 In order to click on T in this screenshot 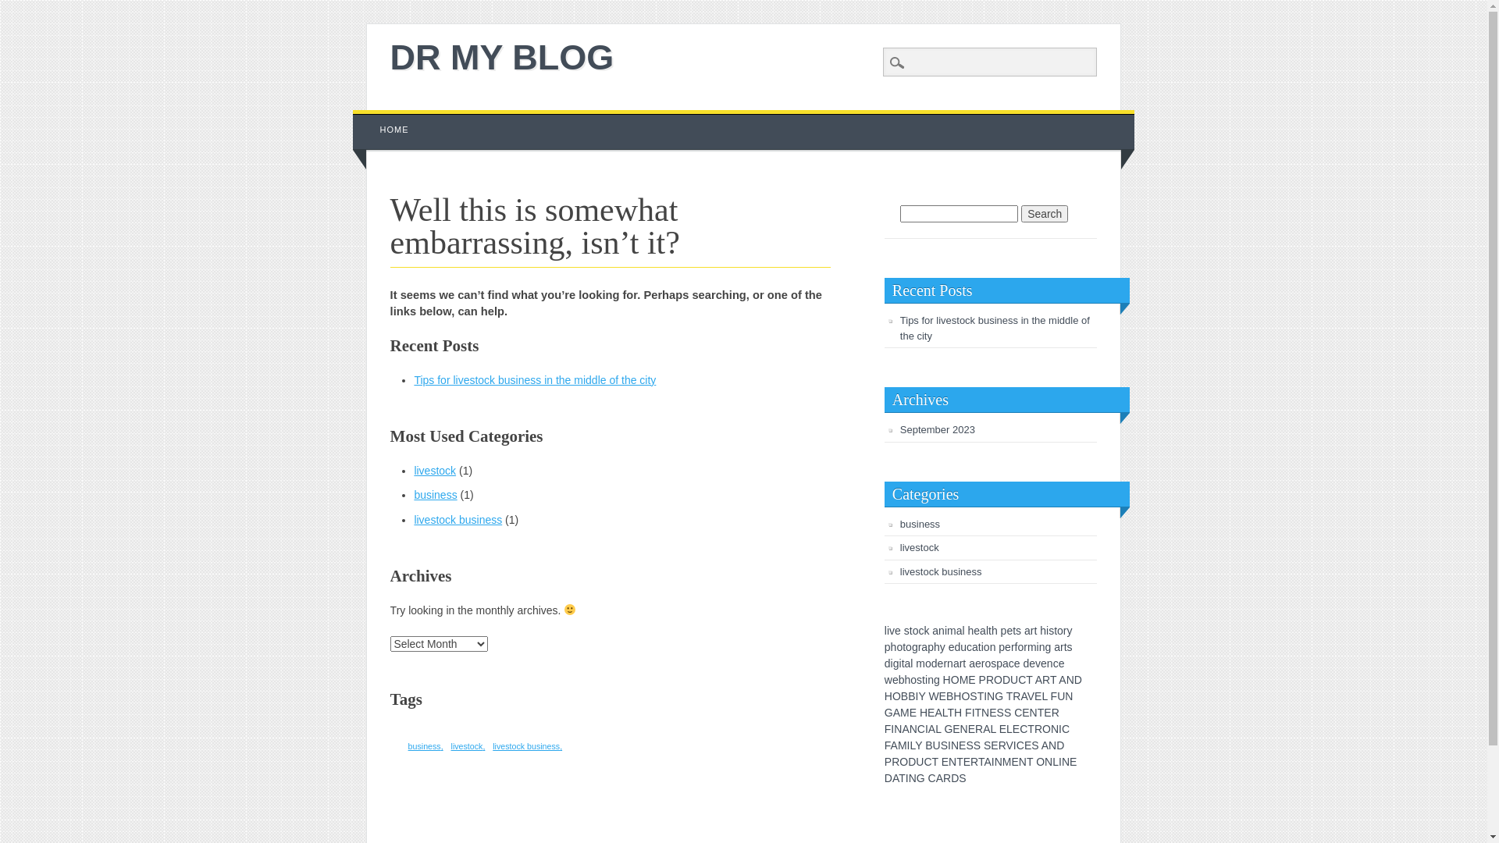, I will do `click(1053, 680)`.